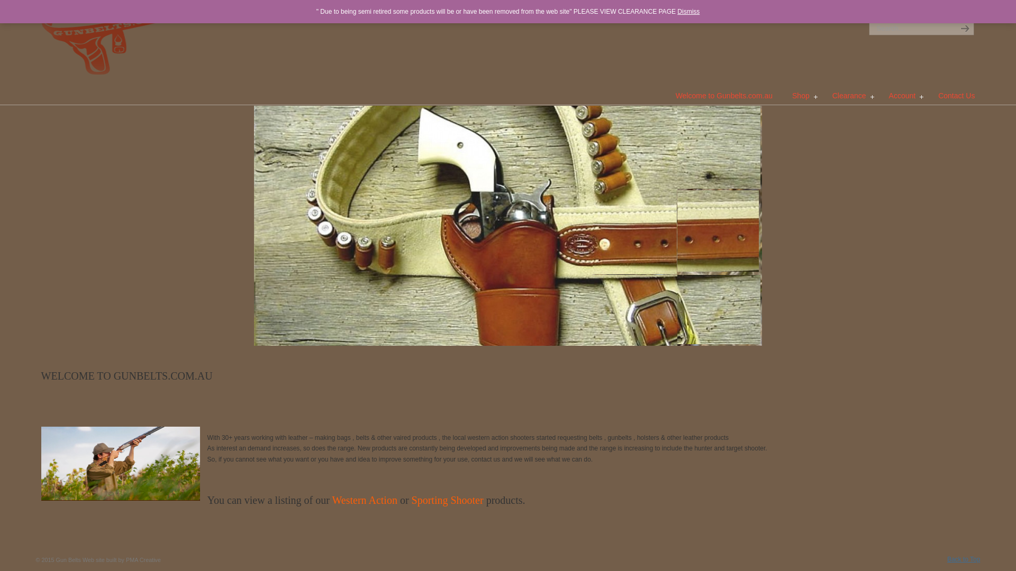 This screenshot has height=571, width=1016. Describe the element at coordinates (688, 12) in the screenshot. I see `Dismiss` at that location.